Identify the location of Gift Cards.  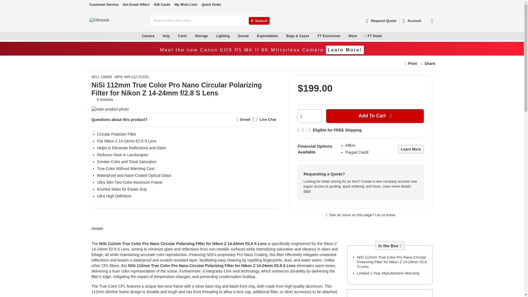
(162, 4).